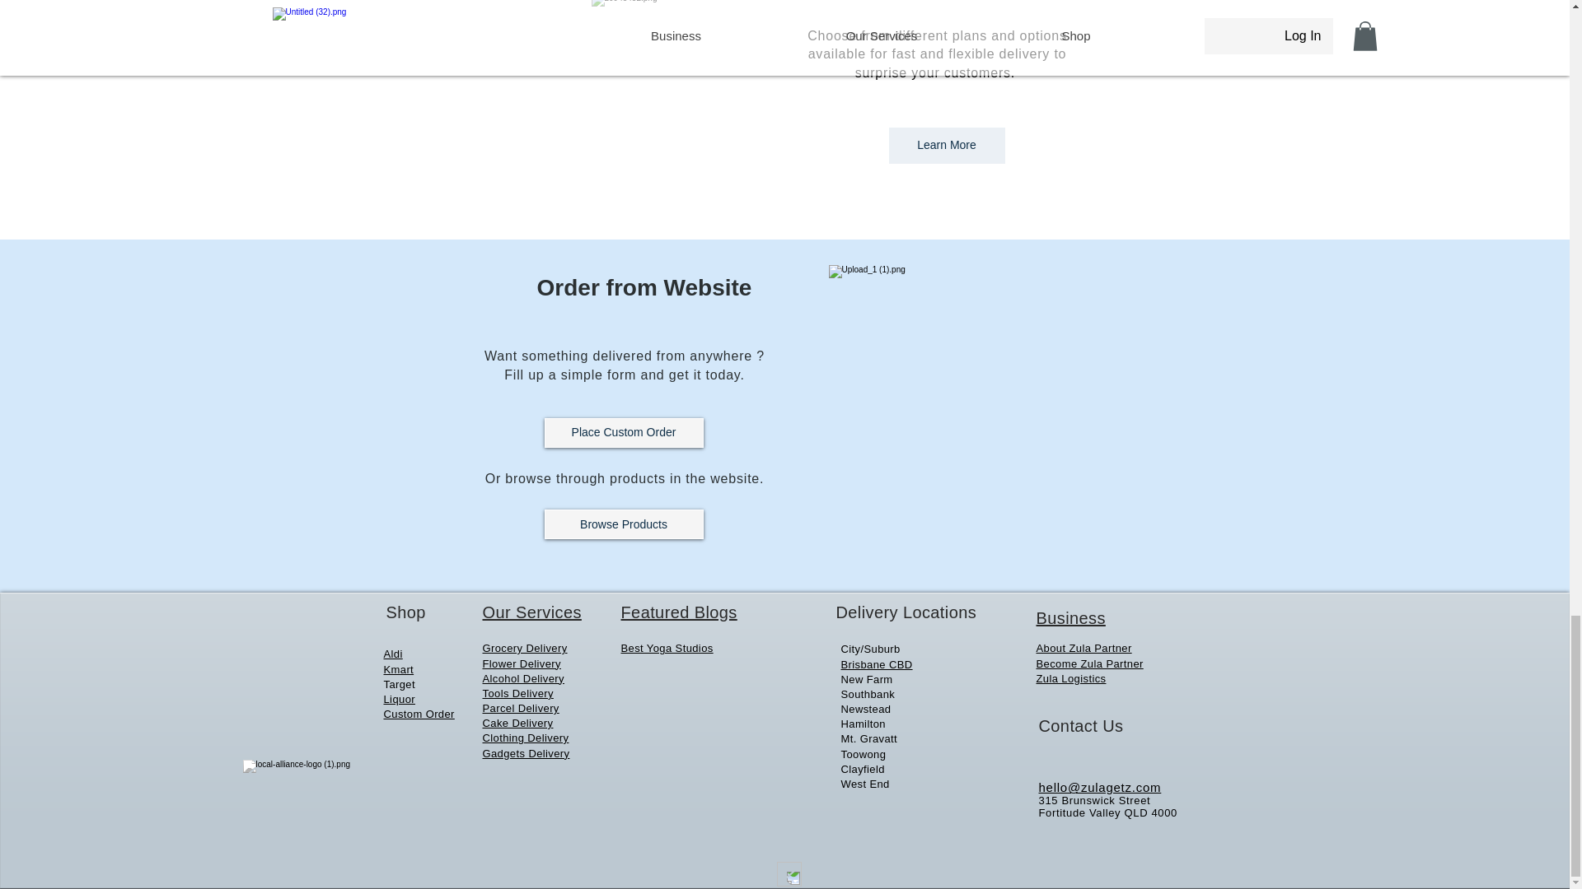  Describe the element at coordinates (532, 612) in the screenshot. I see `Our Services` at that location.